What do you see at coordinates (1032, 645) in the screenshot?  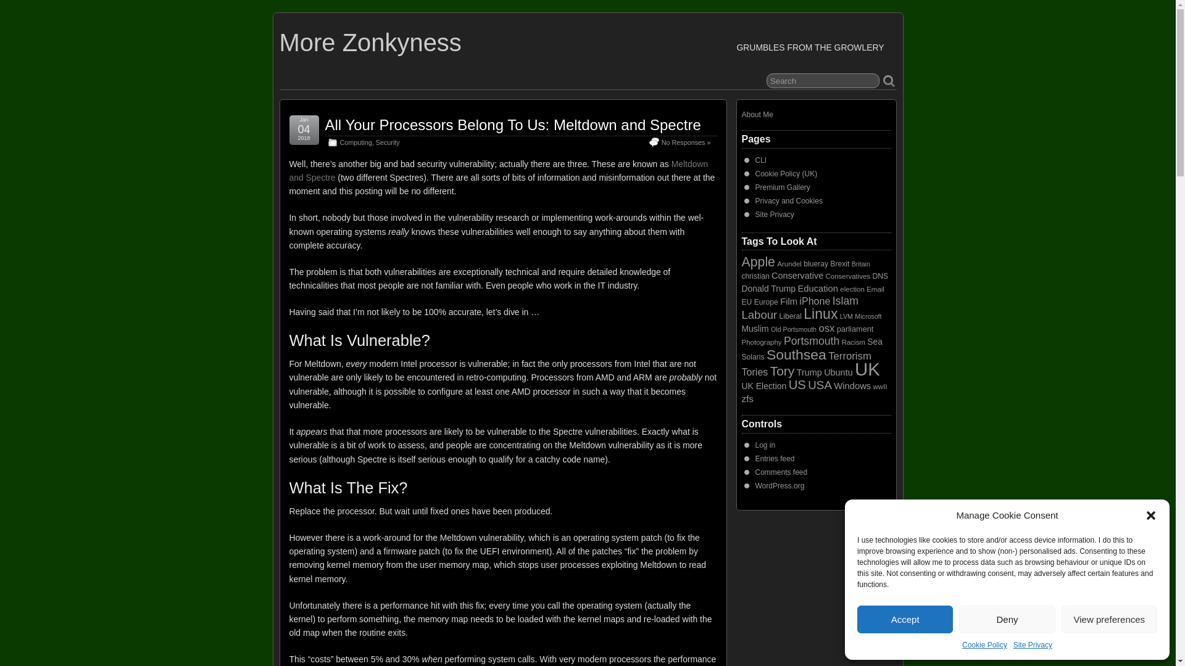 I see `Site Privacy` at bounding box center [1032, 645].